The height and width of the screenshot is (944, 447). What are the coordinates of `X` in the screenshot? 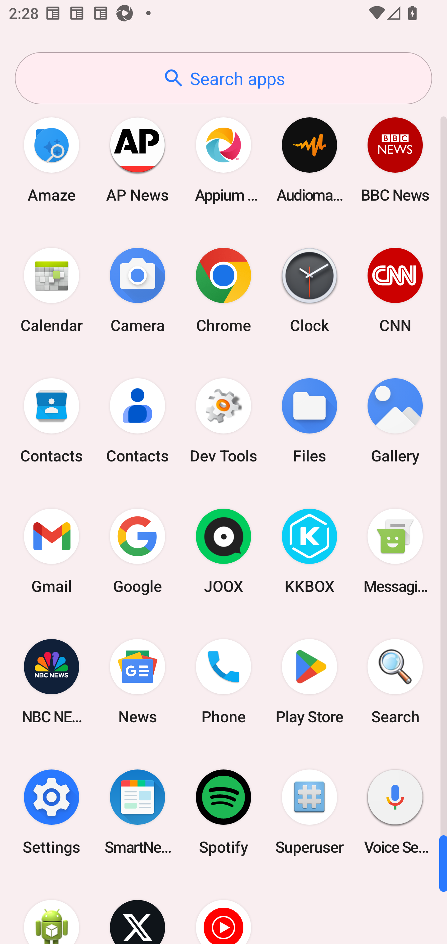 It's located at (138, 910).